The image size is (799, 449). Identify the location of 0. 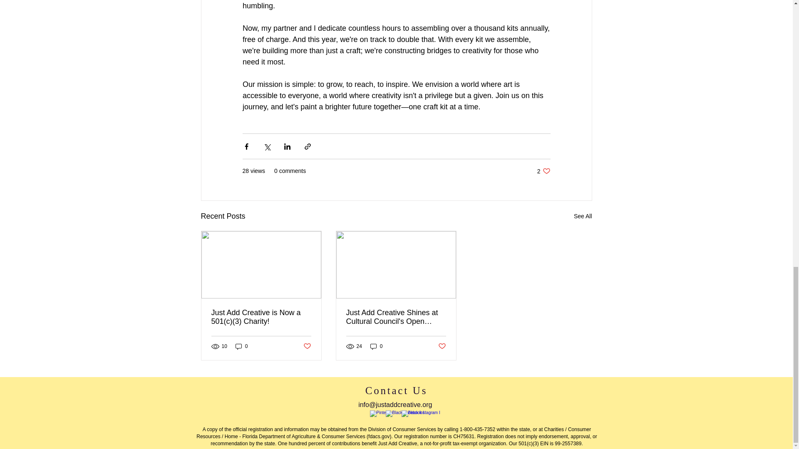
(241, 347).